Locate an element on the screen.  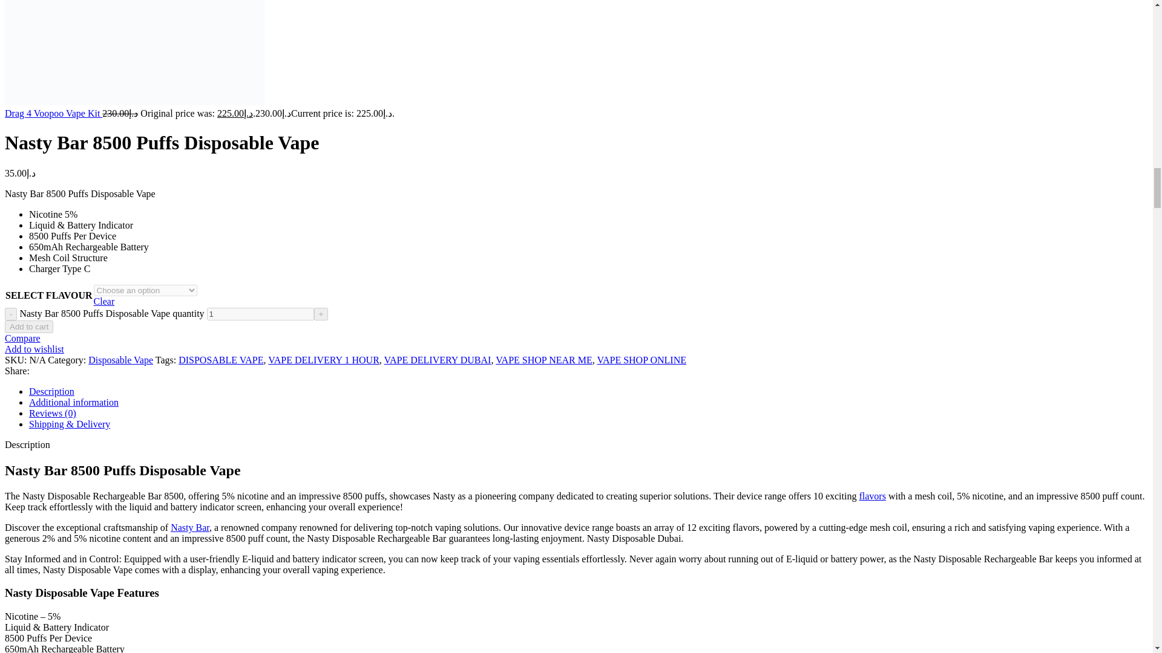
1 is located at coordinates (260, 314).